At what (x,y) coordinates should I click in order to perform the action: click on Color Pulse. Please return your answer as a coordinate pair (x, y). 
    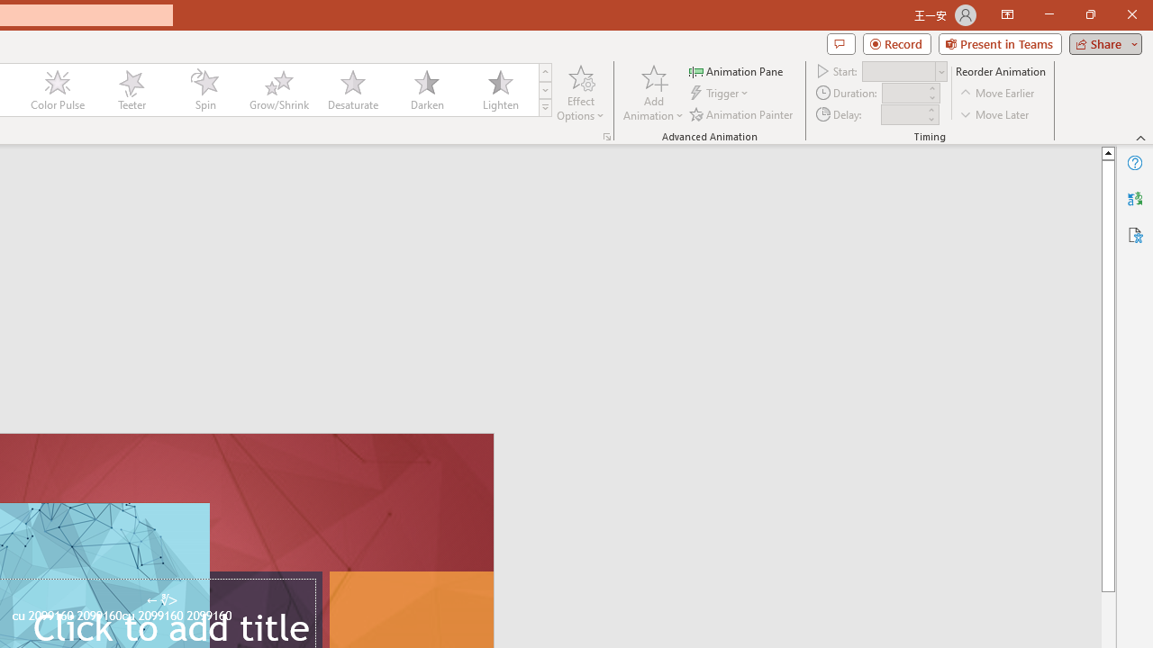
    Looking at the image, I should click on (58, 90).